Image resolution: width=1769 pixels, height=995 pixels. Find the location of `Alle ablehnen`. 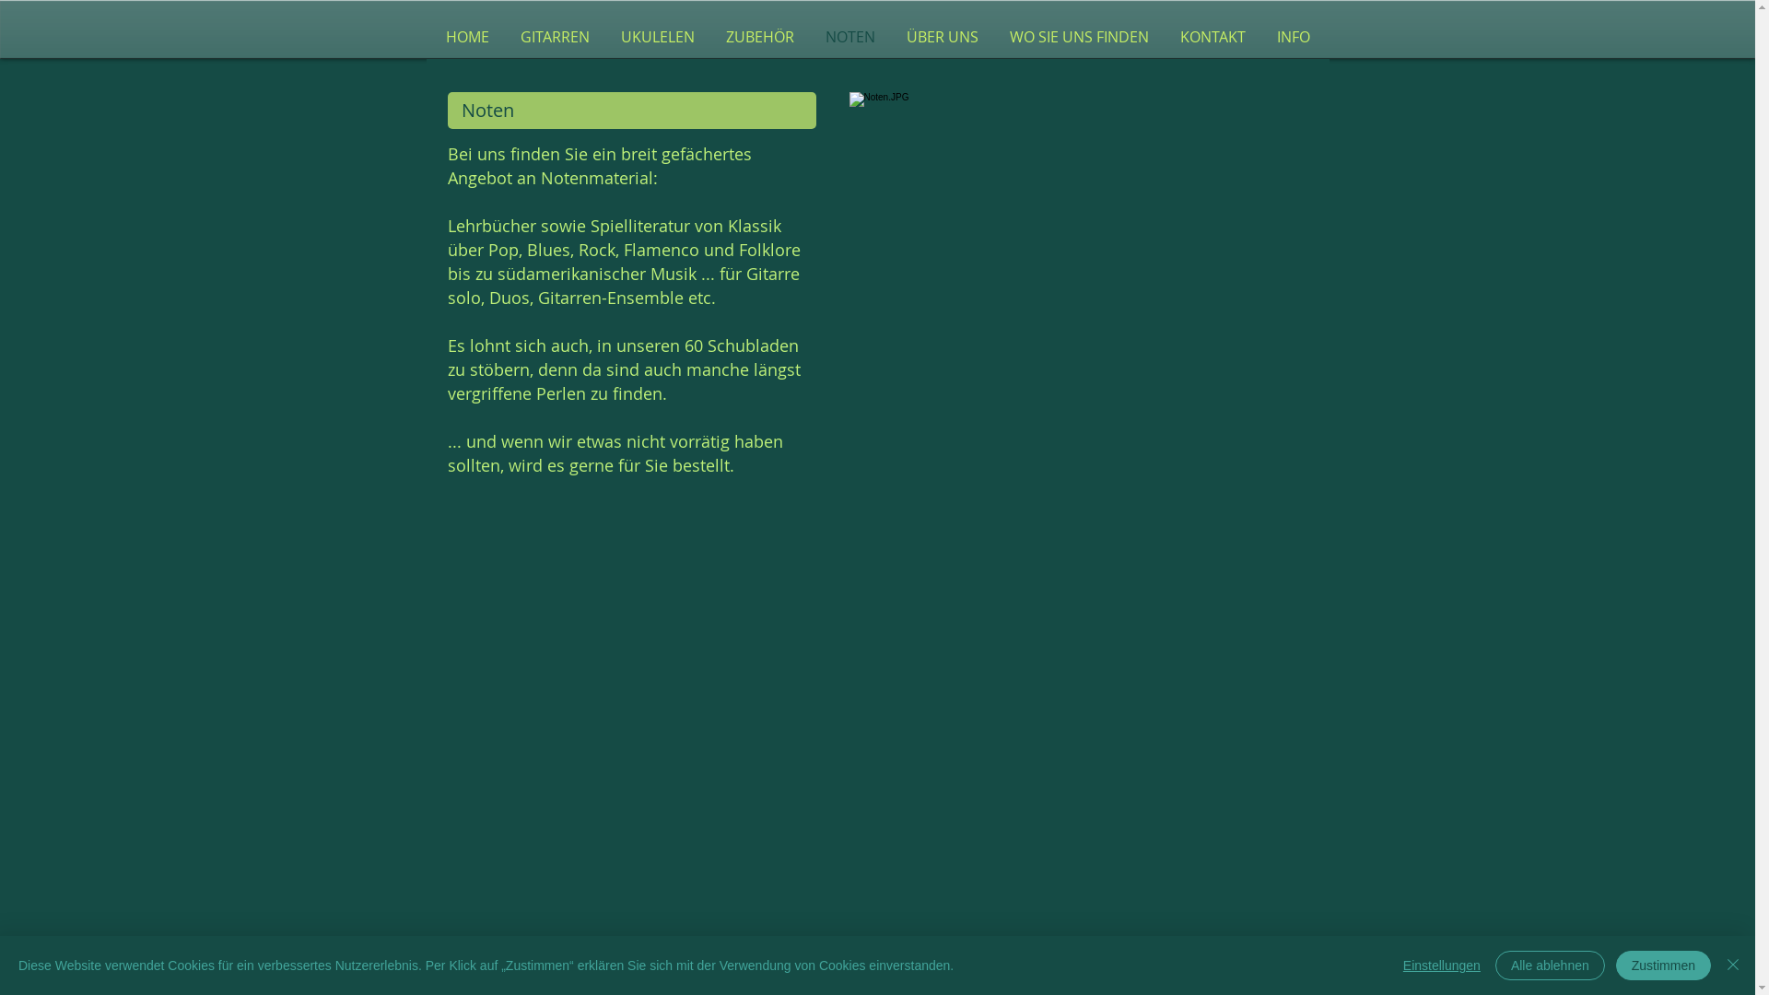

Alle ablehnen is located at coordinates (1550, 966).